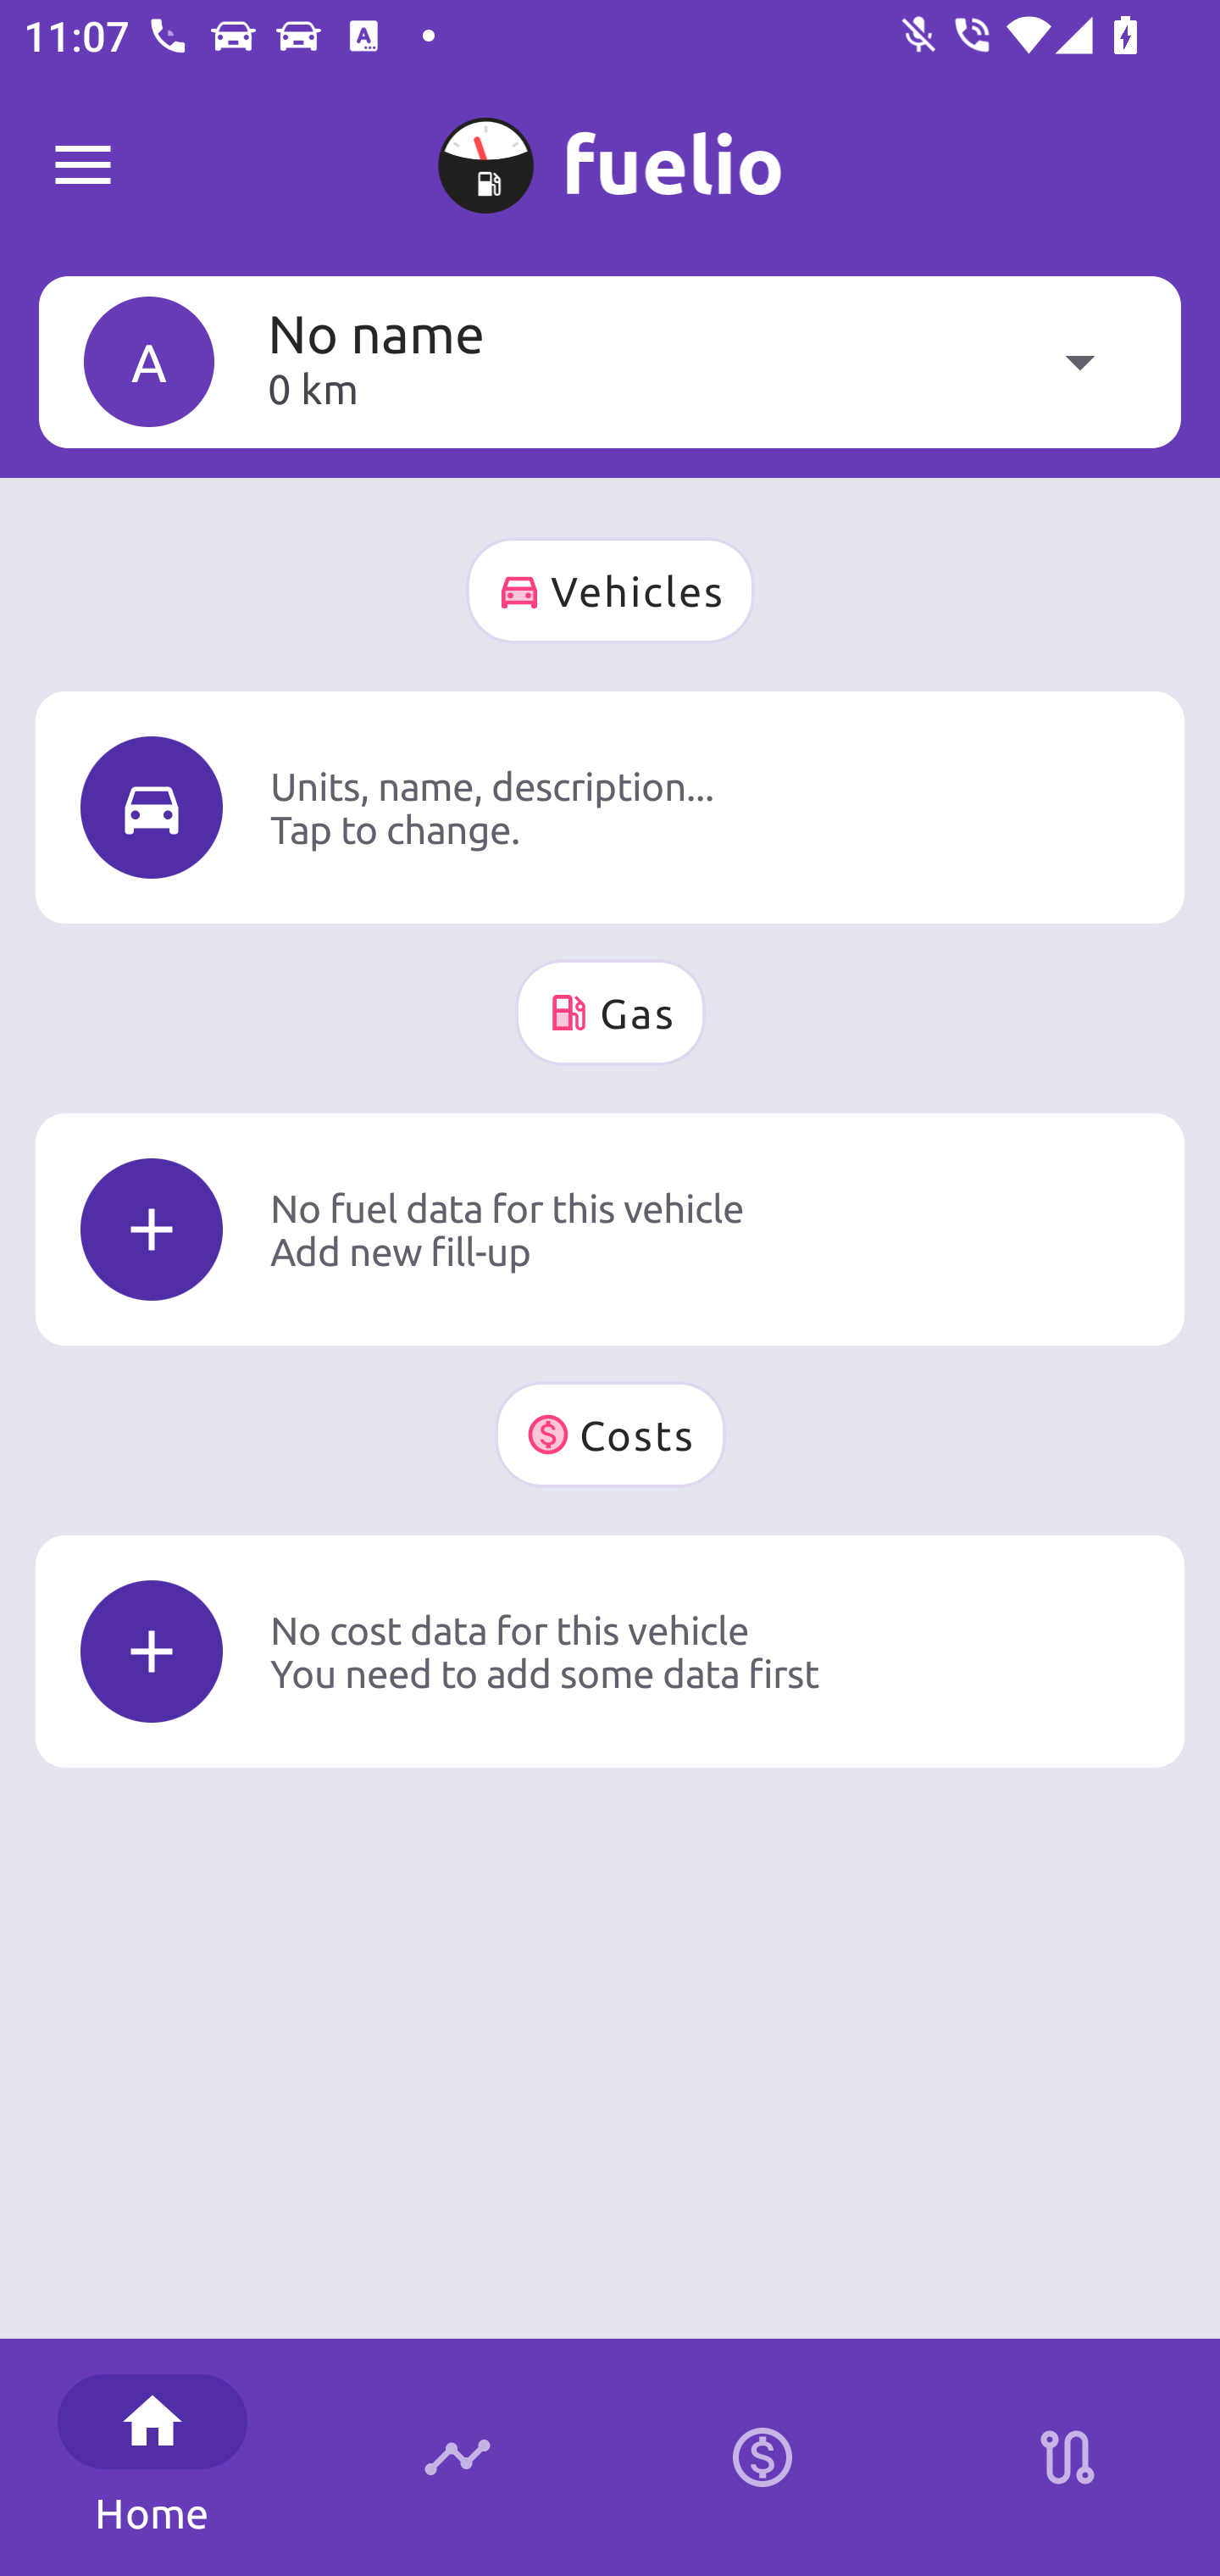 The width and height of the screenshot is (1220, 2576). What do you see at coordinates (610, 1012) in the screenshot?
I see `Gas` at bounding box center [610, 1012].